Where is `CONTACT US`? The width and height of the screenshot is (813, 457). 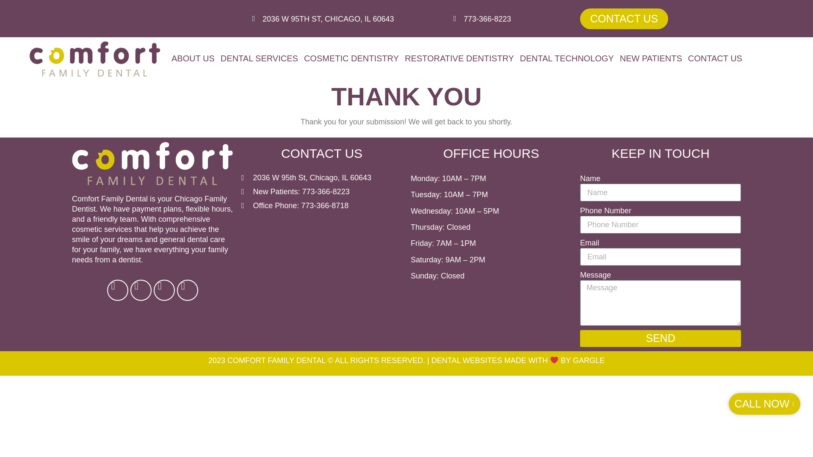
CONTACT US is located at coordinates (624, 19).